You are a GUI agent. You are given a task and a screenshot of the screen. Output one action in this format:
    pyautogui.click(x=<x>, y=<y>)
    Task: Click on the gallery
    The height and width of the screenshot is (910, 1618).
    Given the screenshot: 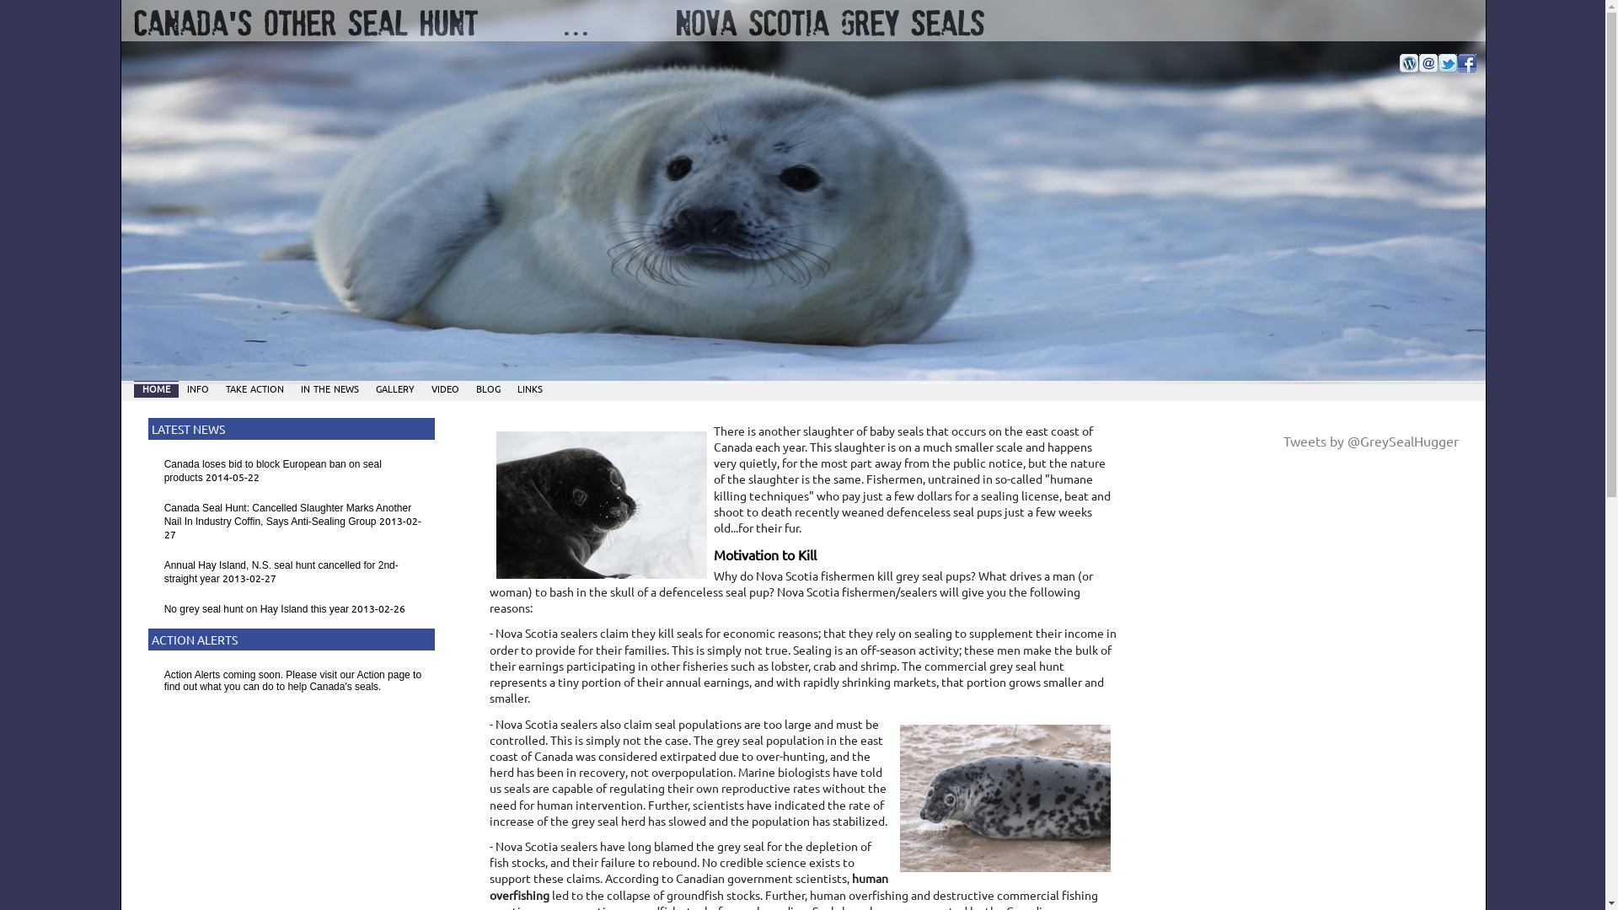 What is the action you would take?
    pyautogui.click(x=395, y=387)
    